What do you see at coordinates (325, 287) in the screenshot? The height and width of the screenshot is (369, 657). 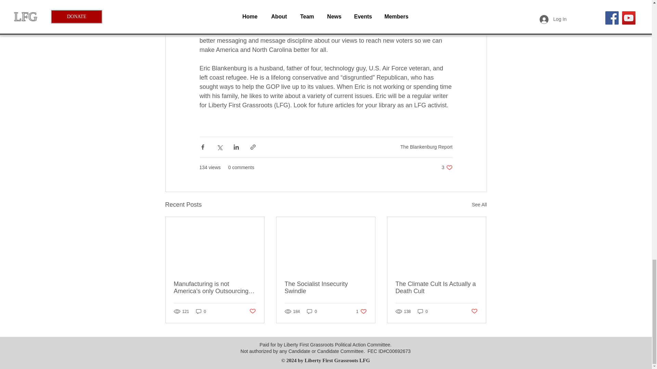 I see `The Blankenburg Report` at bounding box center [325, 287].